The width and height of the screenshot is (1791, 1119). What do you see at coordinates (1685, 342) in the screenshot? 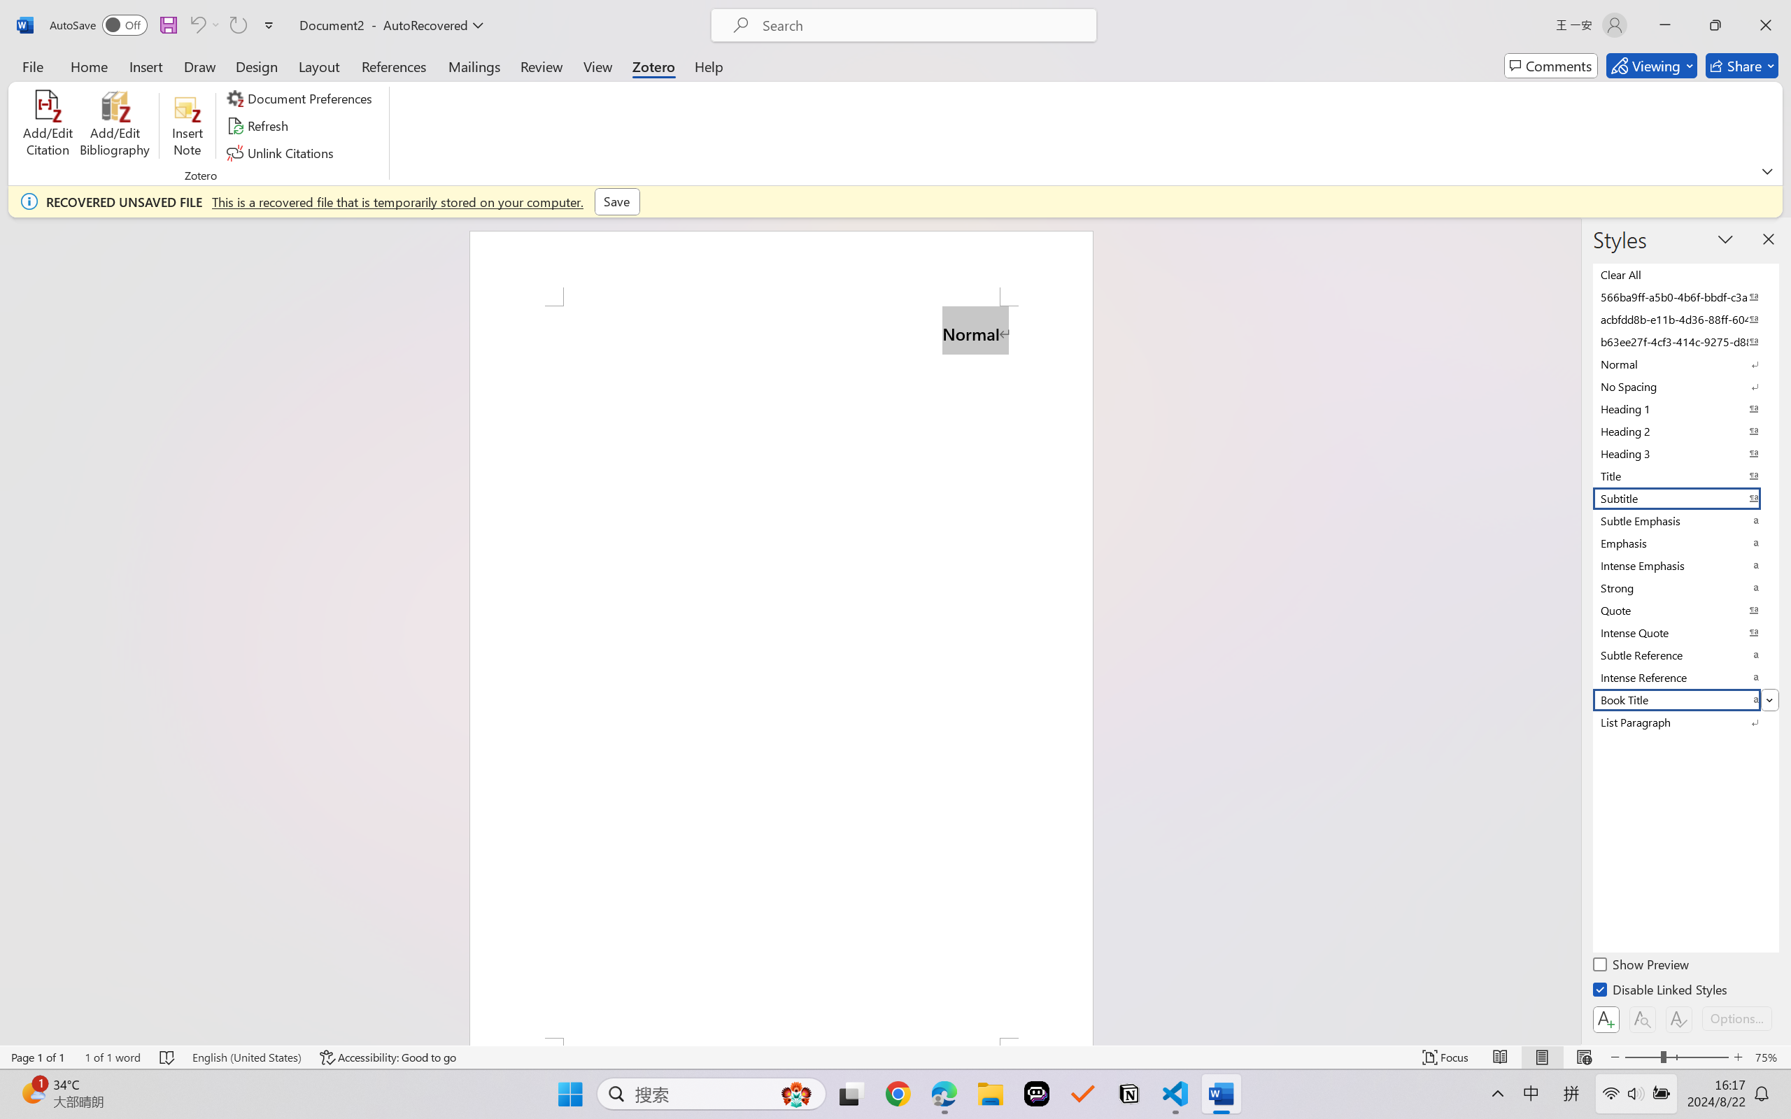
I see `b63ee27f-4cf3-414c-9275-d88e3f90795e` at bounding box center [1685, 342].